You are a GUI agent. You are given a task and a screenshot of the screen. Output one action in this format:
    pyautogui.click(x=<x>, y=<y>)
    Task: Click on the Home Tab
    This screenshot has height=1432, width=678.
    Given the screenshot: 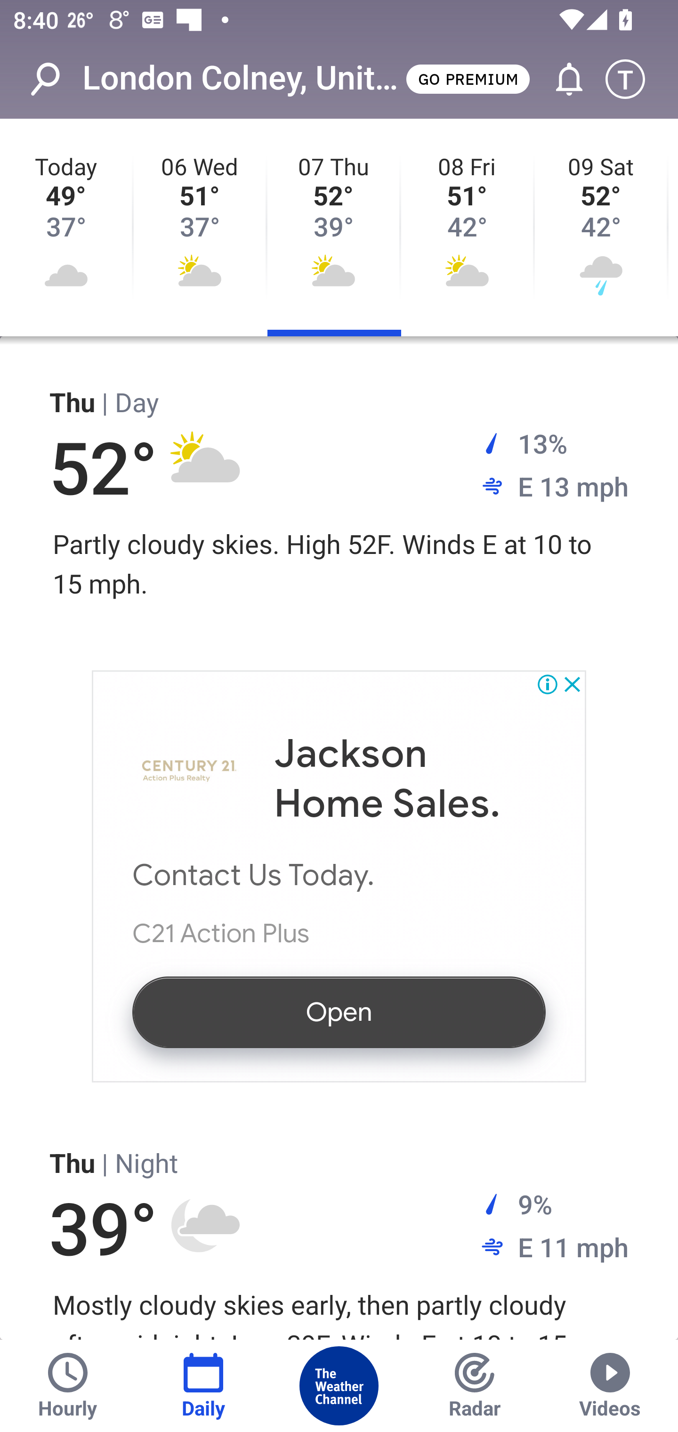 What is the action you would take?
    pyautogui.click(x=339, y=1386)
    